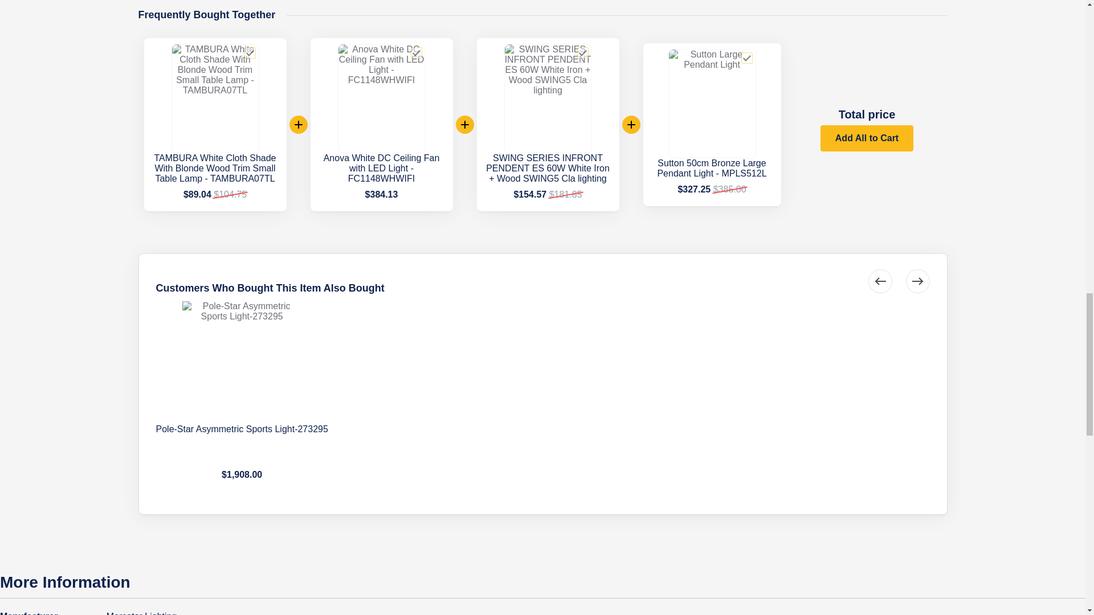 Image resolution: width=1094 pixels, height=615 pixels. I want to click on 37386, so click(250, 52).